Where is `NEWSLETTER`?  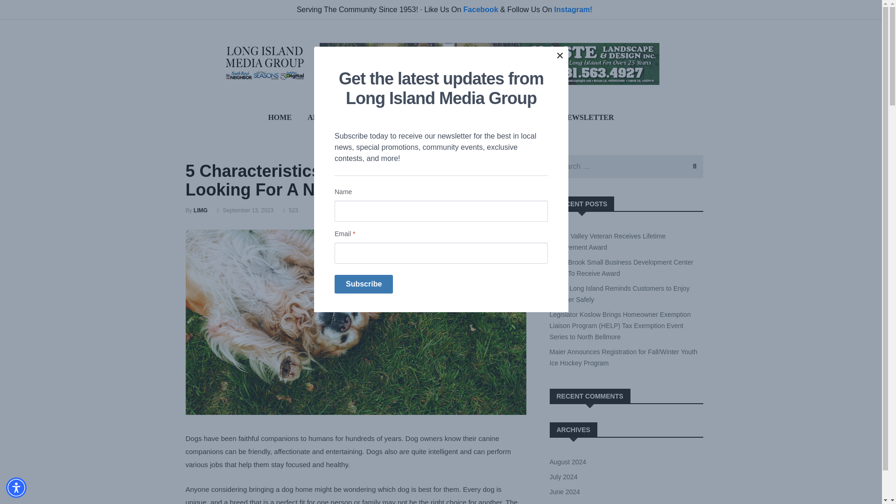 NEWSLETTER is located at coordinates (588, 117).